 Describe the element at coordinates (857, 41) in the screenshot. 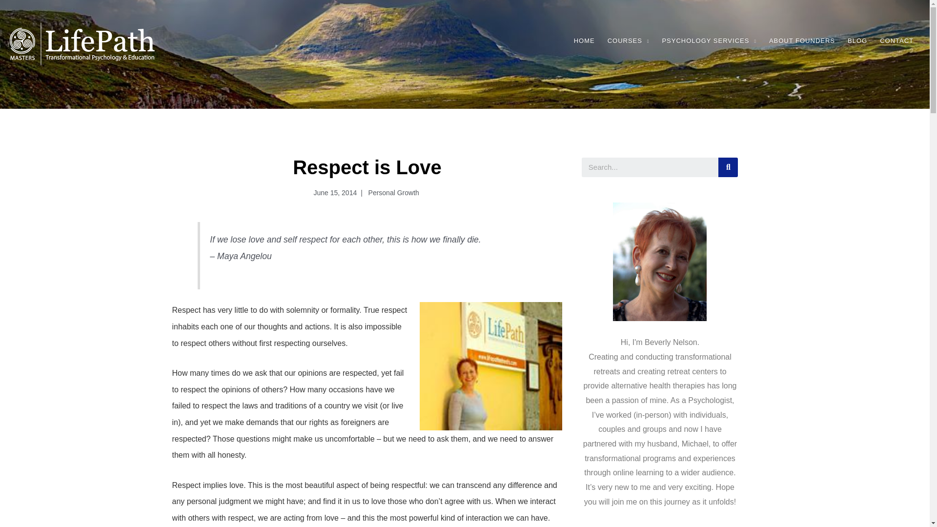

I see `BLOG` at that location.